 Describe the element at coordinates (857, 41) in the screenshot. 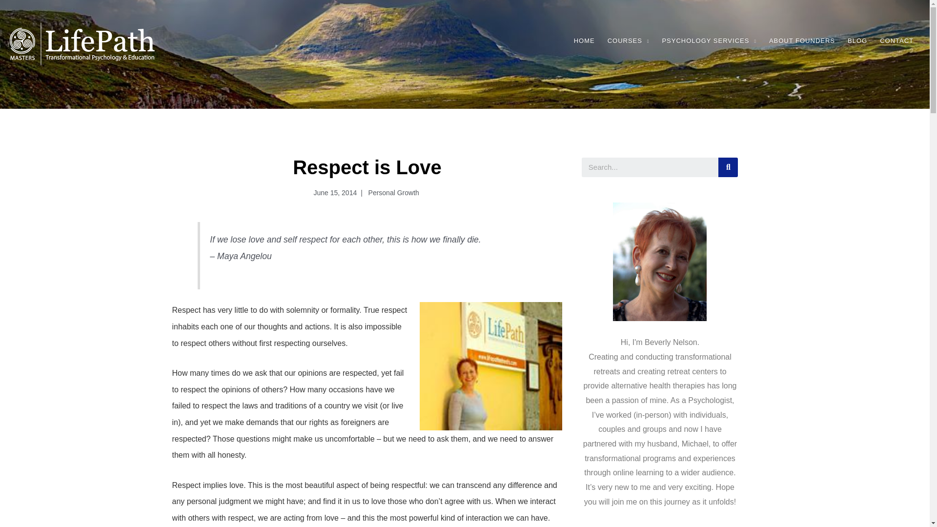

I see `BLOG` at that location.